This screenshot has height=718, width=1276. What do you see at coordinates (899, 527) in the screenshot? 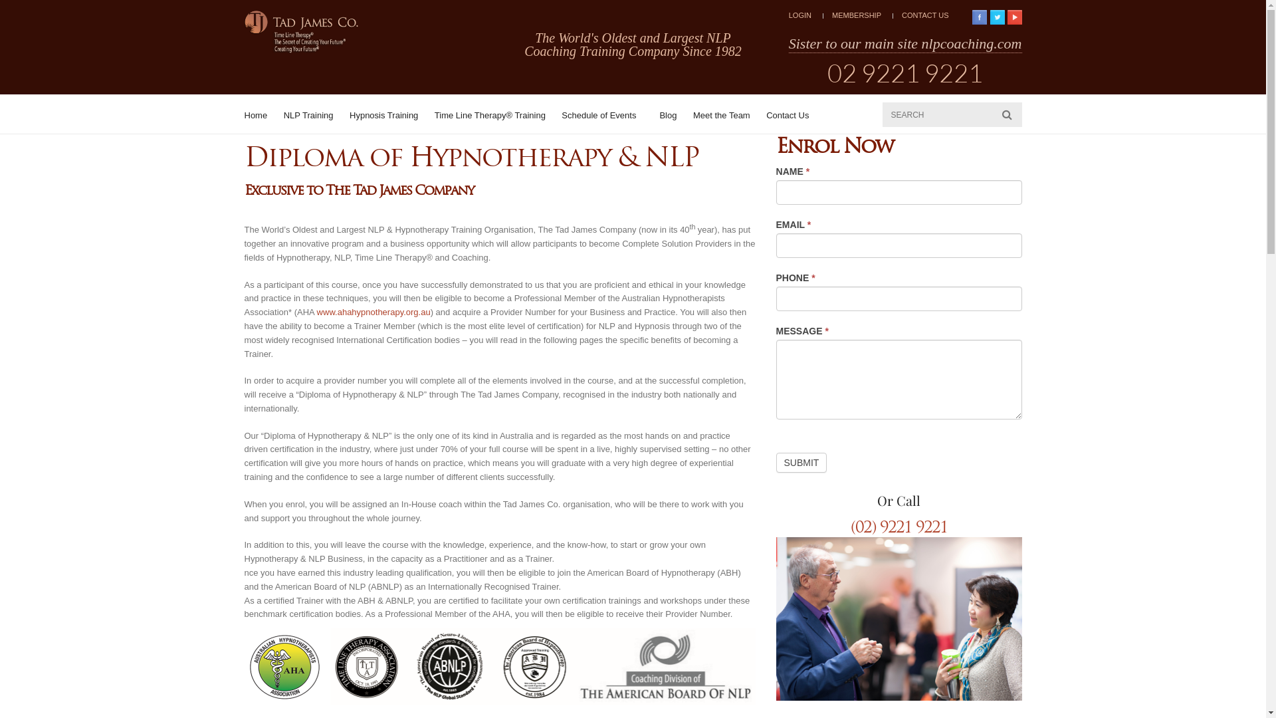
I see `(02) 9221 9221` at bounding box center [899, 527].